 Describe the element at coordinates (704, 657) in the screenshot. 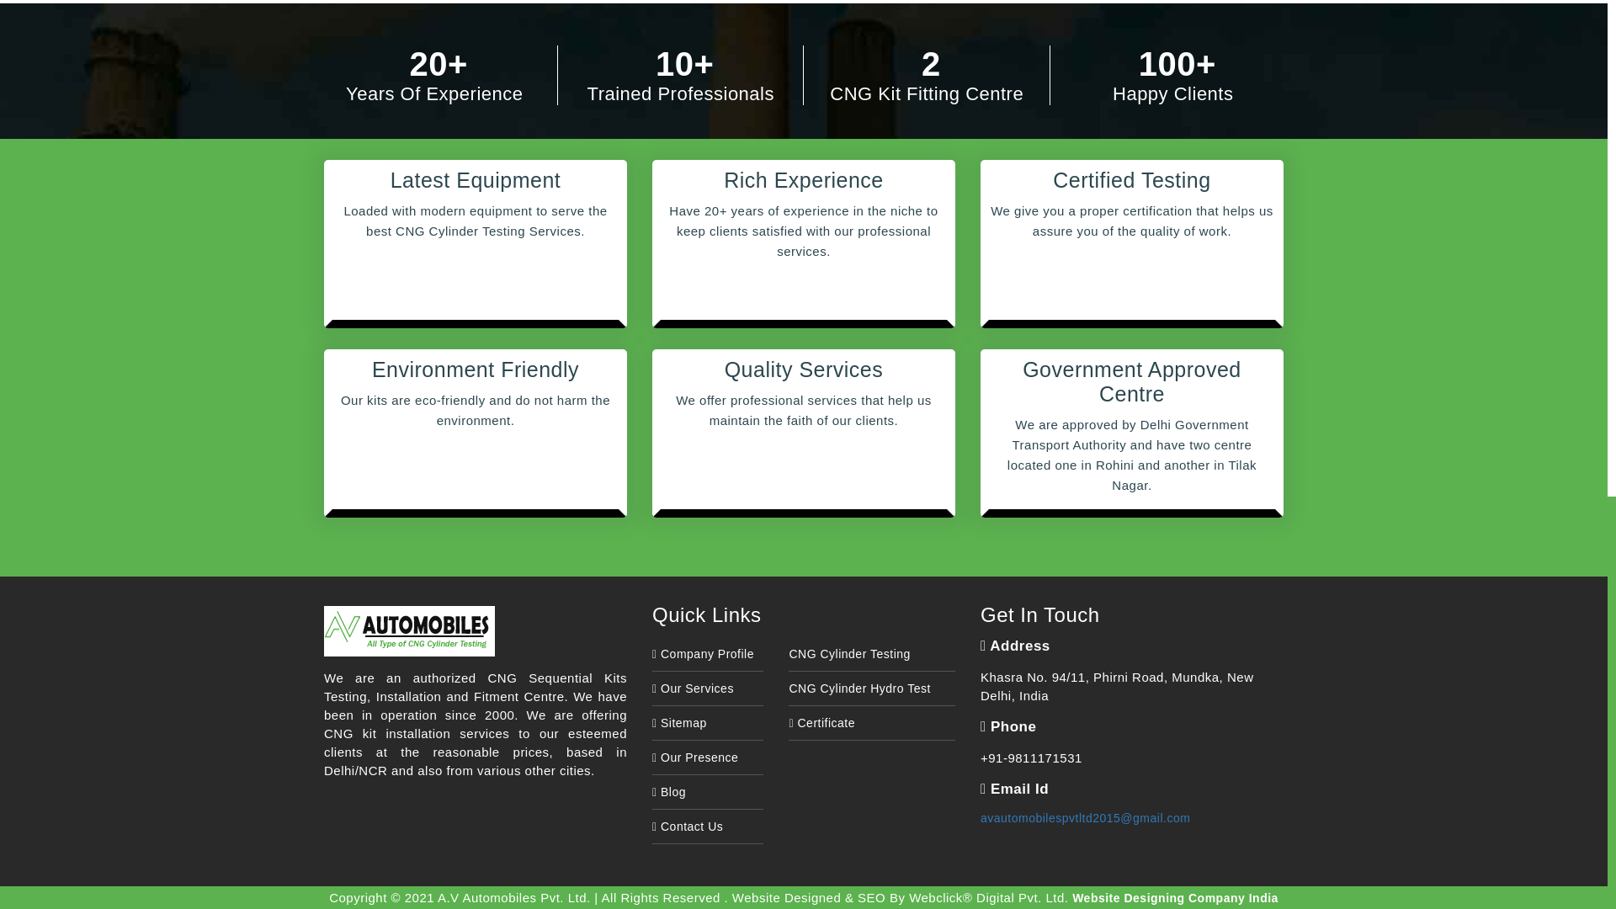

I see `Company Profile` at that location.